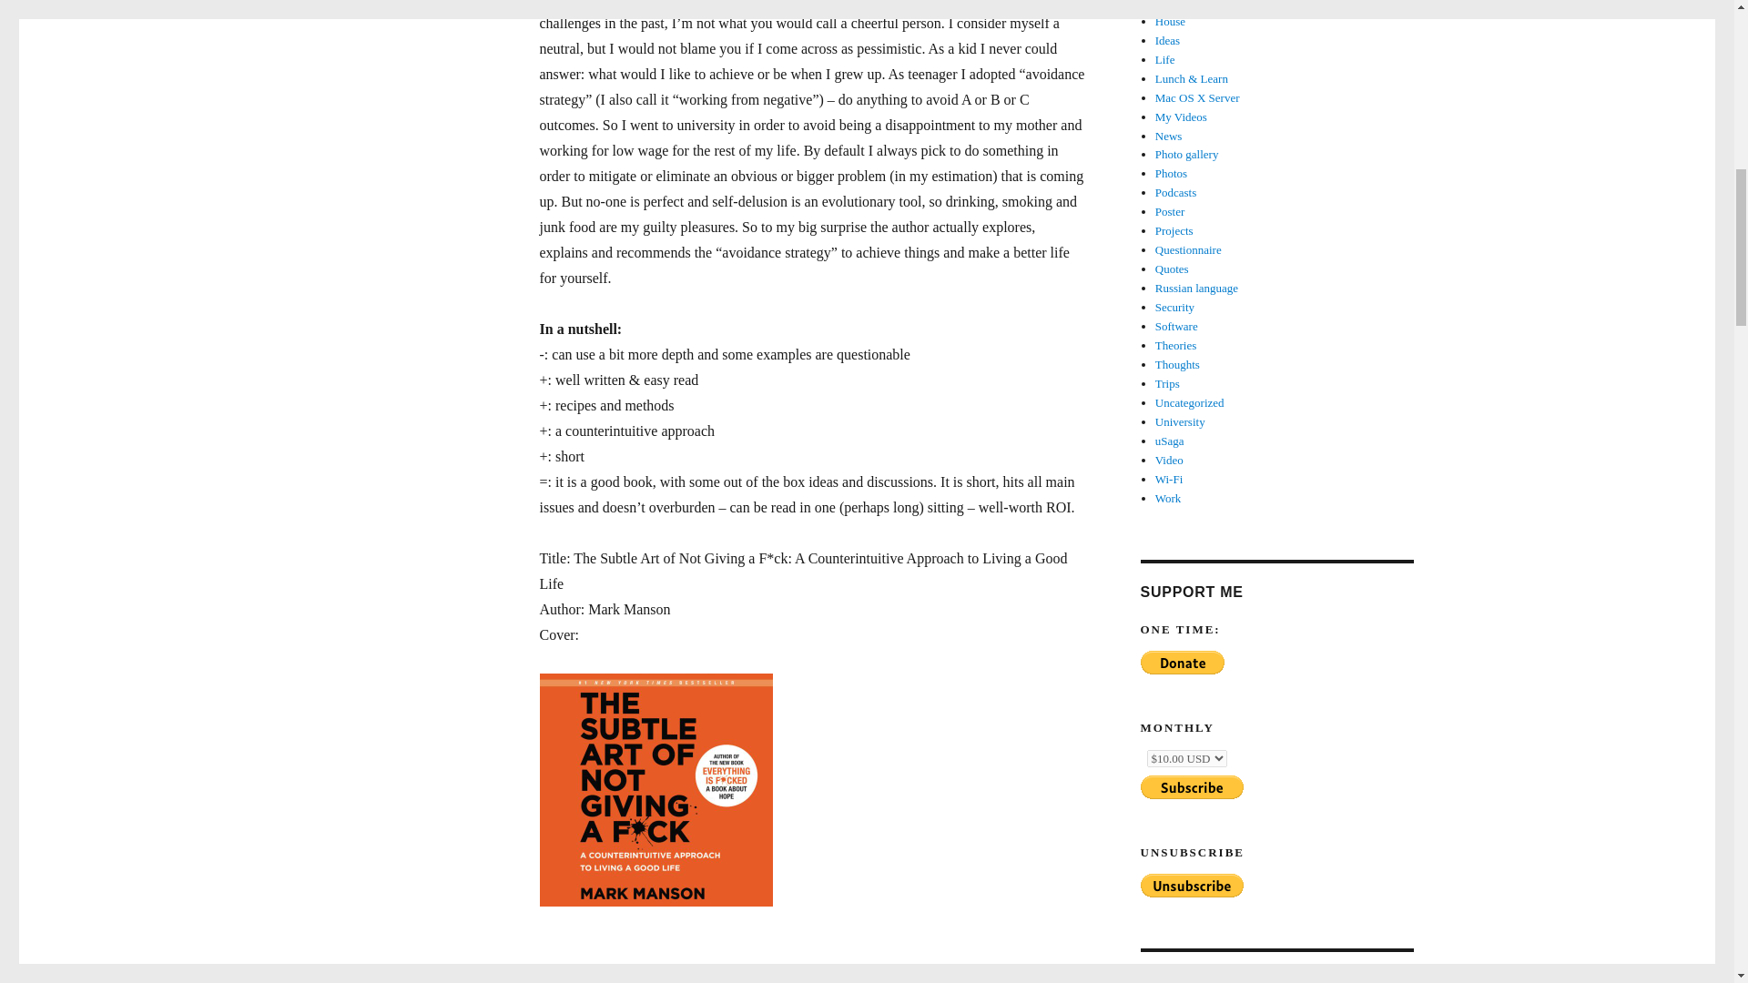  Describe the element at coordinates (1170, 22) in the screenshot. I see `House` at that location.